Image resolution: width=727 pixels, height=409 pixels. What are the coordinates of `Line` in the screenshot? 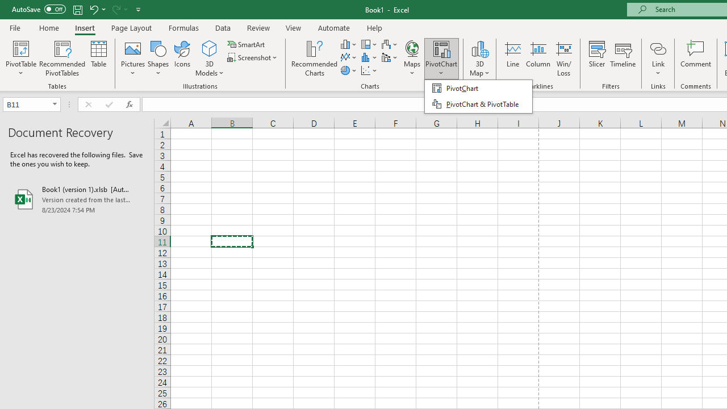 It's located at (512, 58).